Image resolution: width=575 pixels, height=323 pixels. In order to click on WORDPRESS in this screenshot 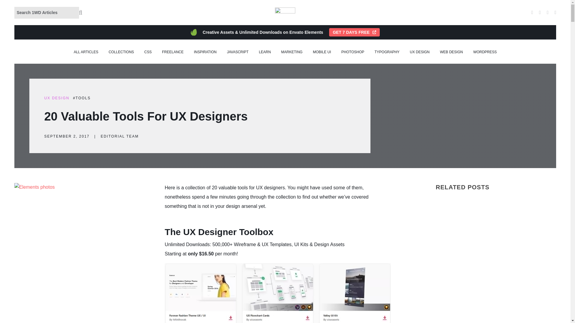, I will do `click(485, 52)`.